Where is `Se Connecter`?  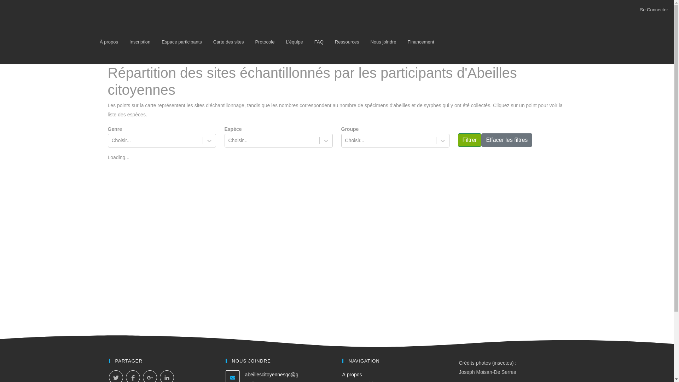 Se Connecter is located at coordinates (654, 10).